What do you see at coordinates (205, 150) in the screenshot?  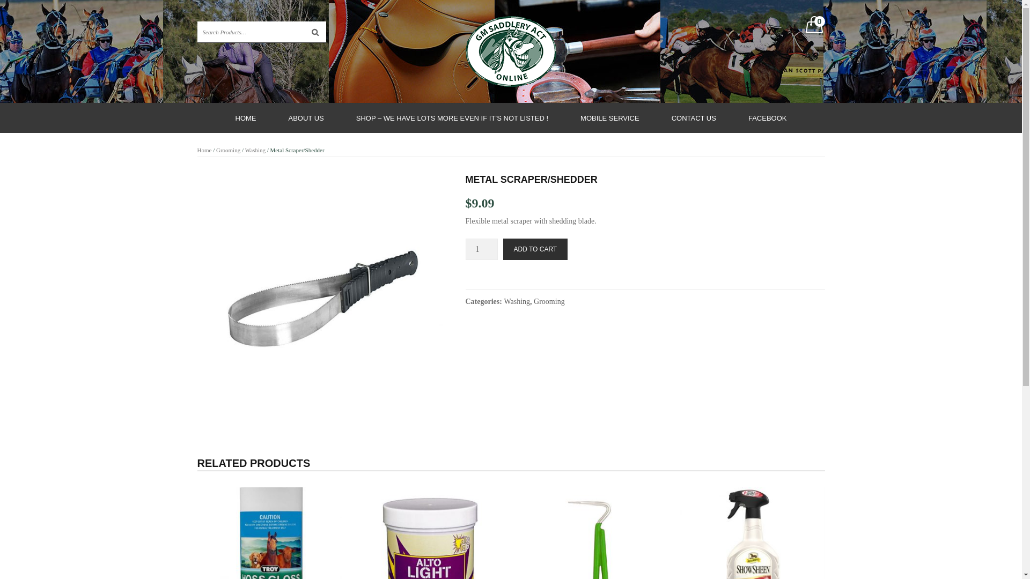 I see `Home` at bounding box center [205, 150].